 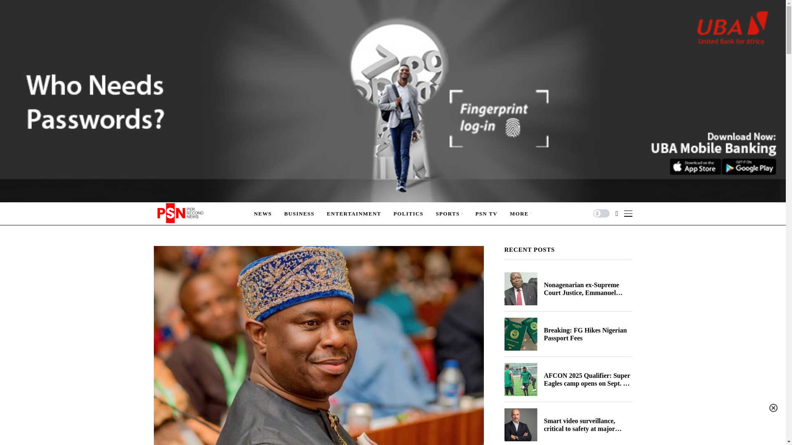 What do you see at coordinates (299, 213) in the screenshot?
I see `BUSINESS` at bounding box center [299, 213].